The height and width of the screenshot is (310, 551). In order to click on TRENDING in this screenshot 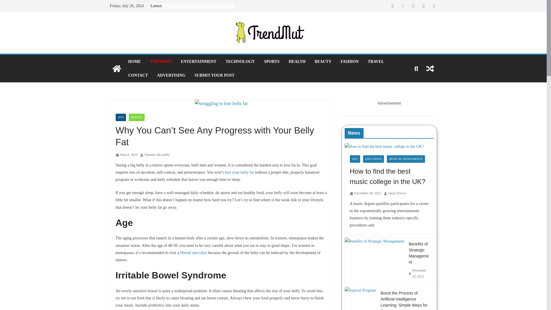, I will do `click(161, 61)`.